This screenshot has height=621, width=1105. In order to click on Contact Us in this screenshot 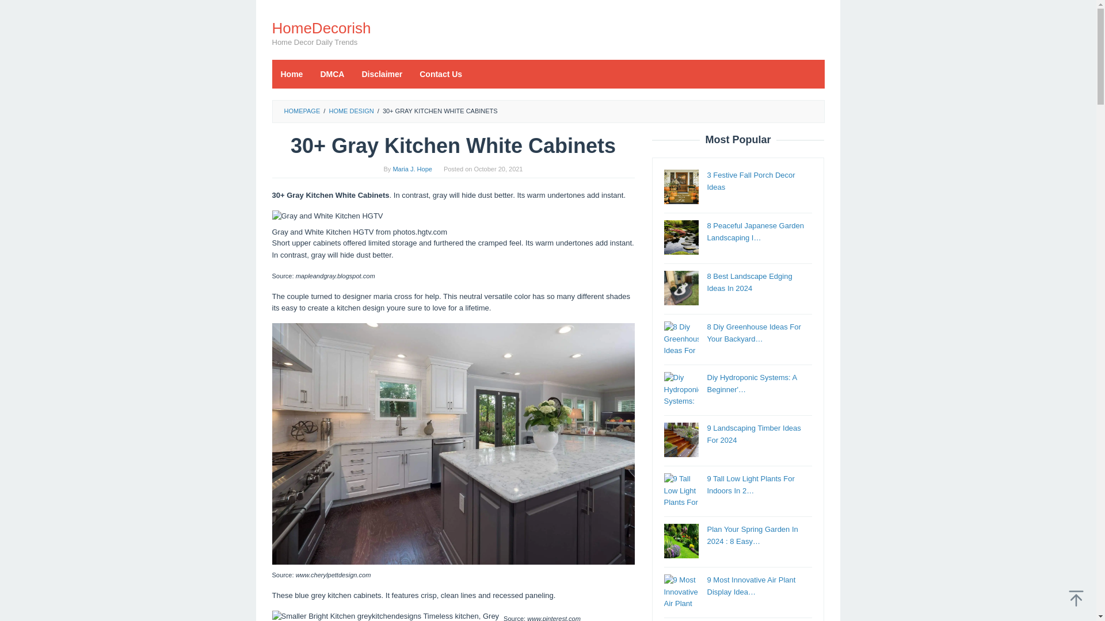, I will do `click(441, 74)`.